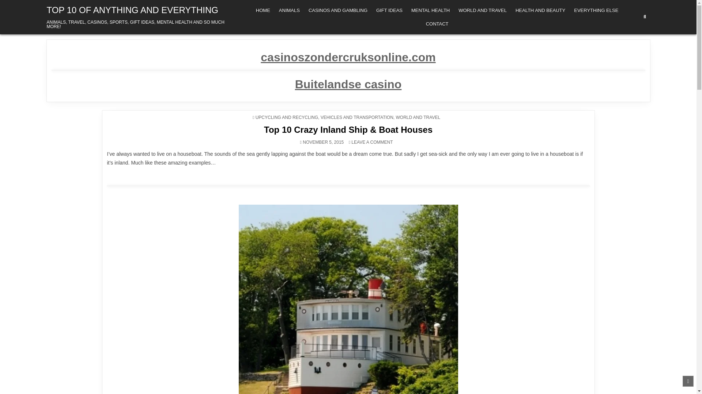 The width and height of the screenshot is (702, 394). What do you see at coordinates (437, 24) in the screenshot?
I see `CONTACT` at bounding box center [437, 24].